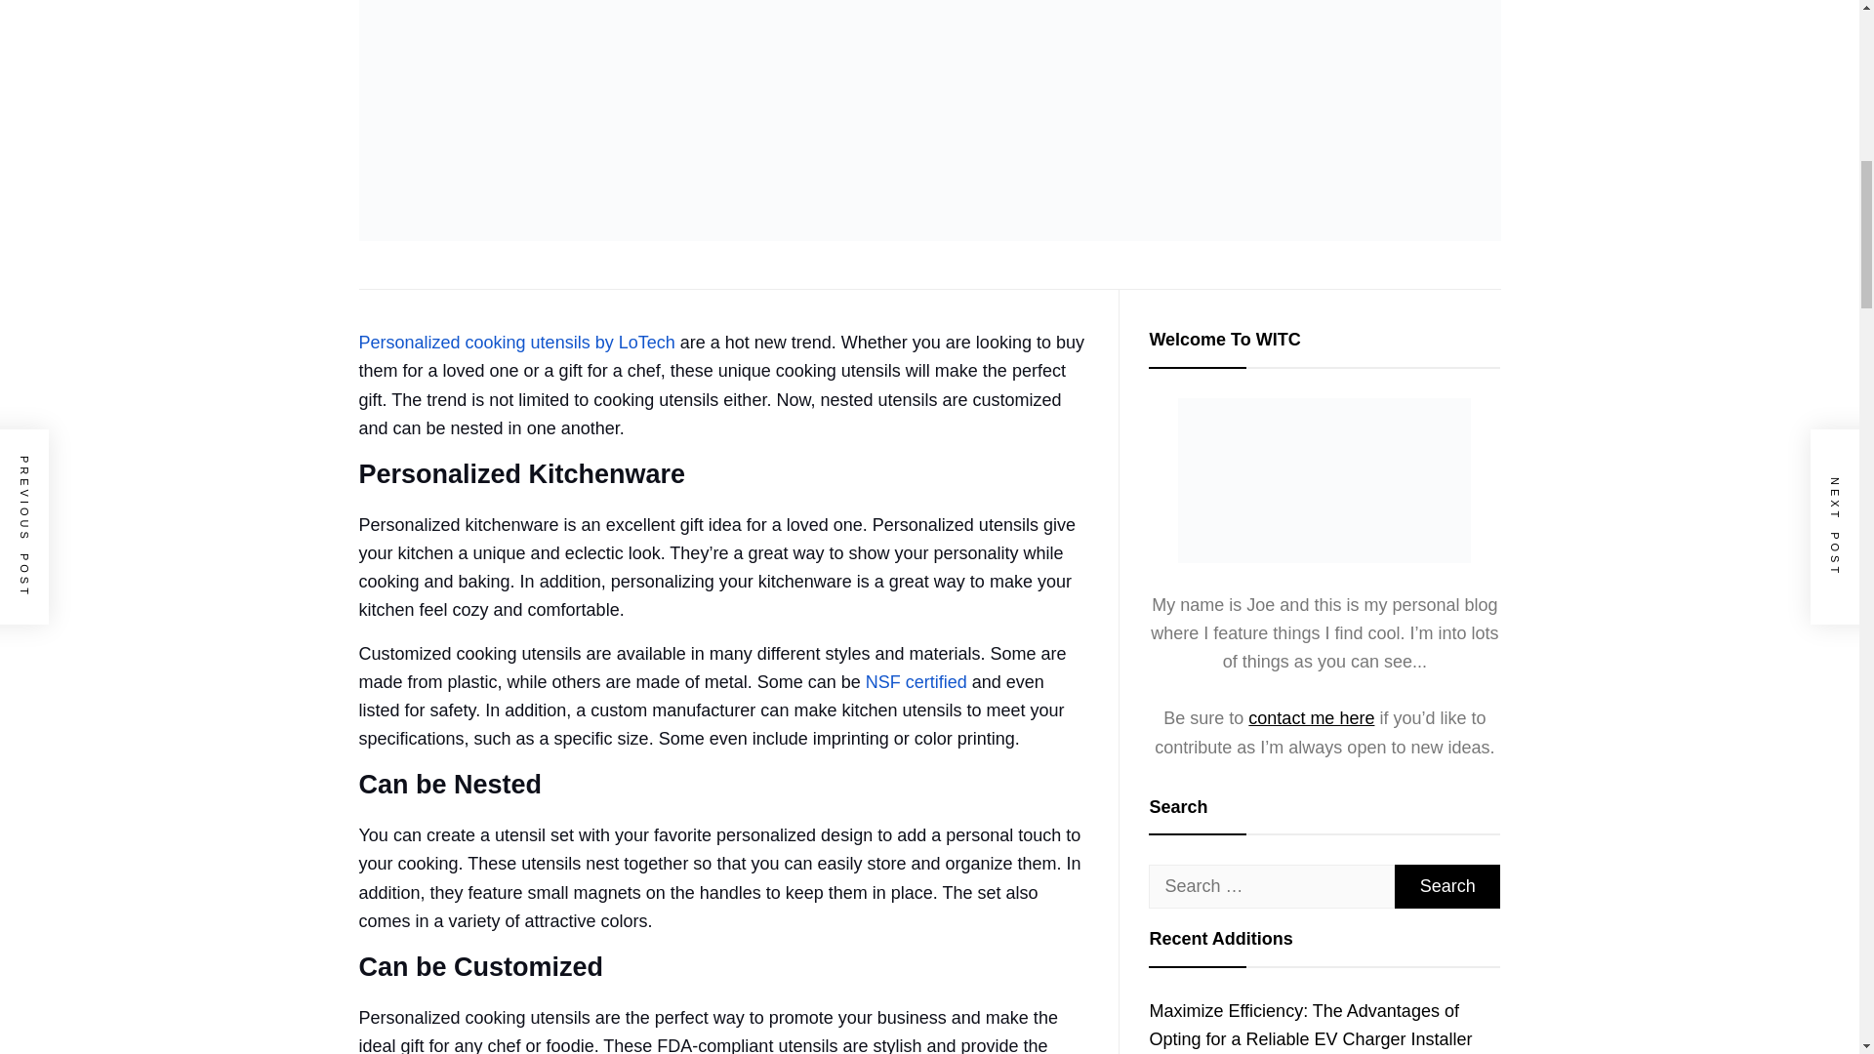 This screenshot has height=1054, width=1874. Describe the element at coordinates (1446, 886) in the screenshot. I see `Search` at that location.